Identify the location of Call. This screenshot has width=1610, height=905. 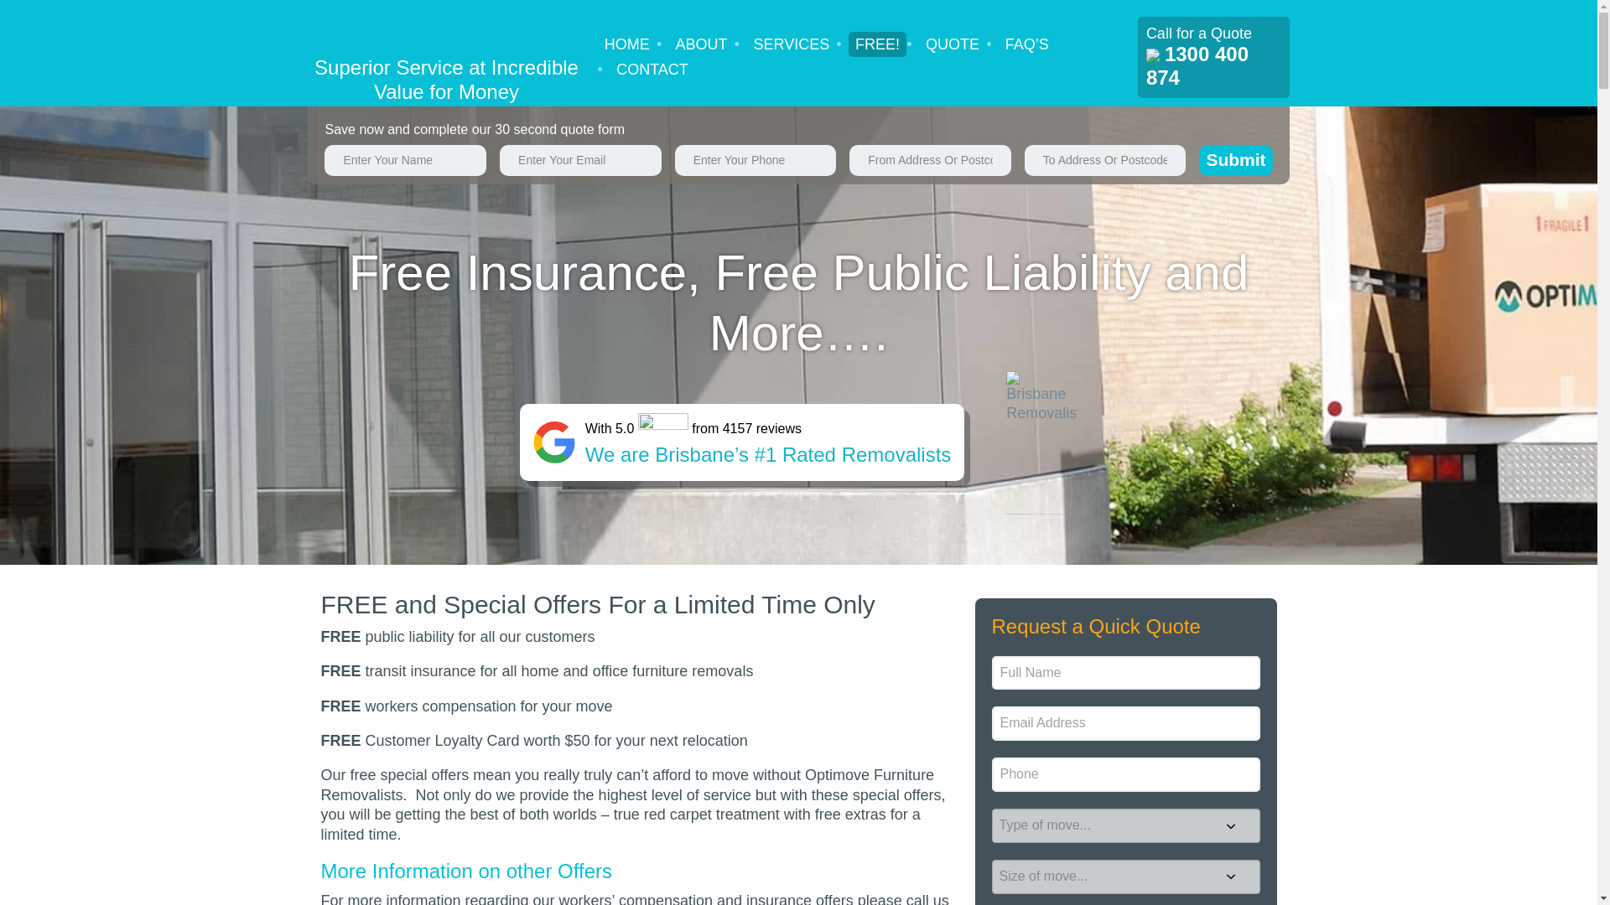
(1154, 55).